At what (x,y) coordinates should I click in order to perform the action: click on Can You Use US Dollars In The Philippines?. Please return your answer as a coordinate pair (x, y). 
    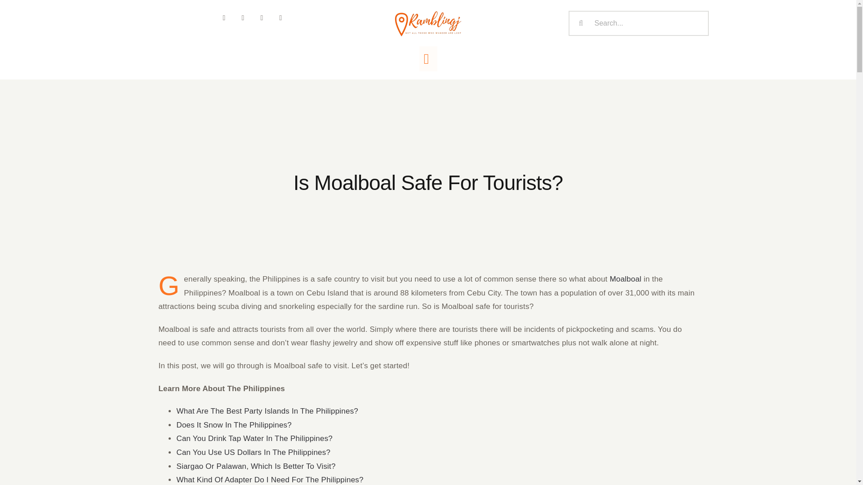
    Looking at the image, I should click on (253, 452).